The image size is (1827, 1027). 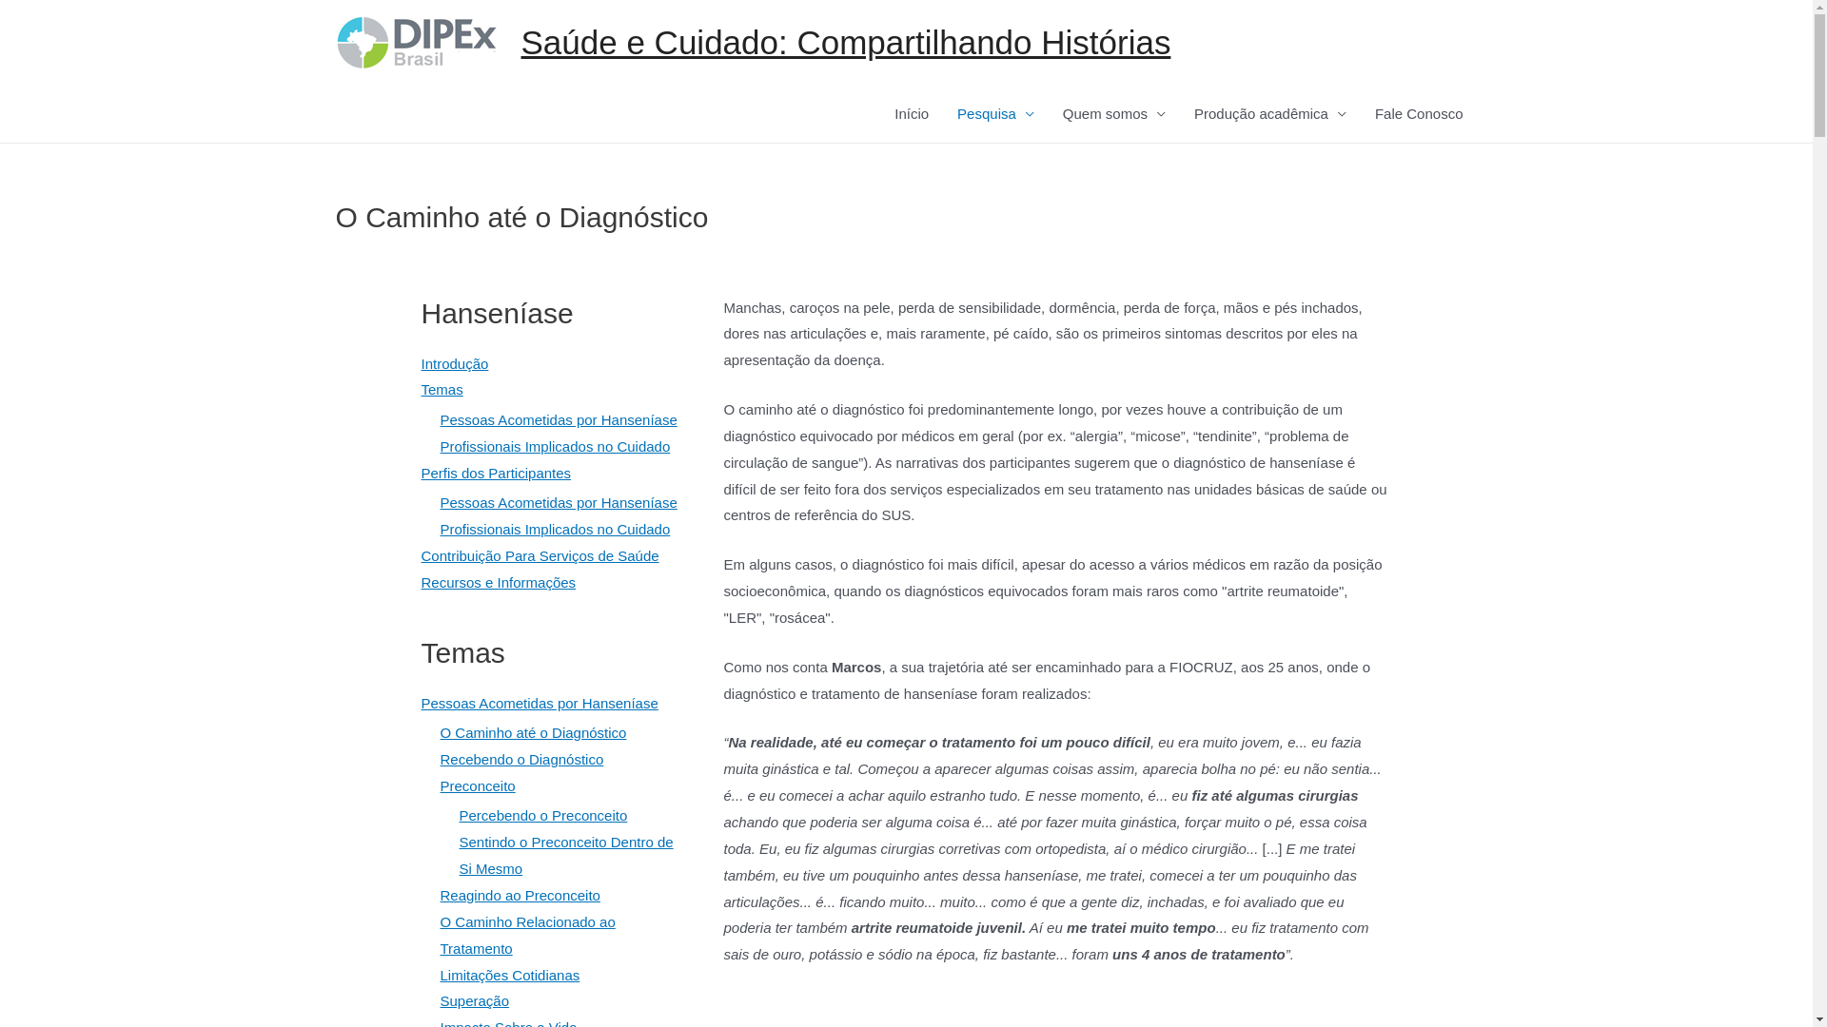 What do you see at coordinates (520, 896) in the screenshot?
I see `Reagindo ao Preconceito` at bounding box center [520, 896].